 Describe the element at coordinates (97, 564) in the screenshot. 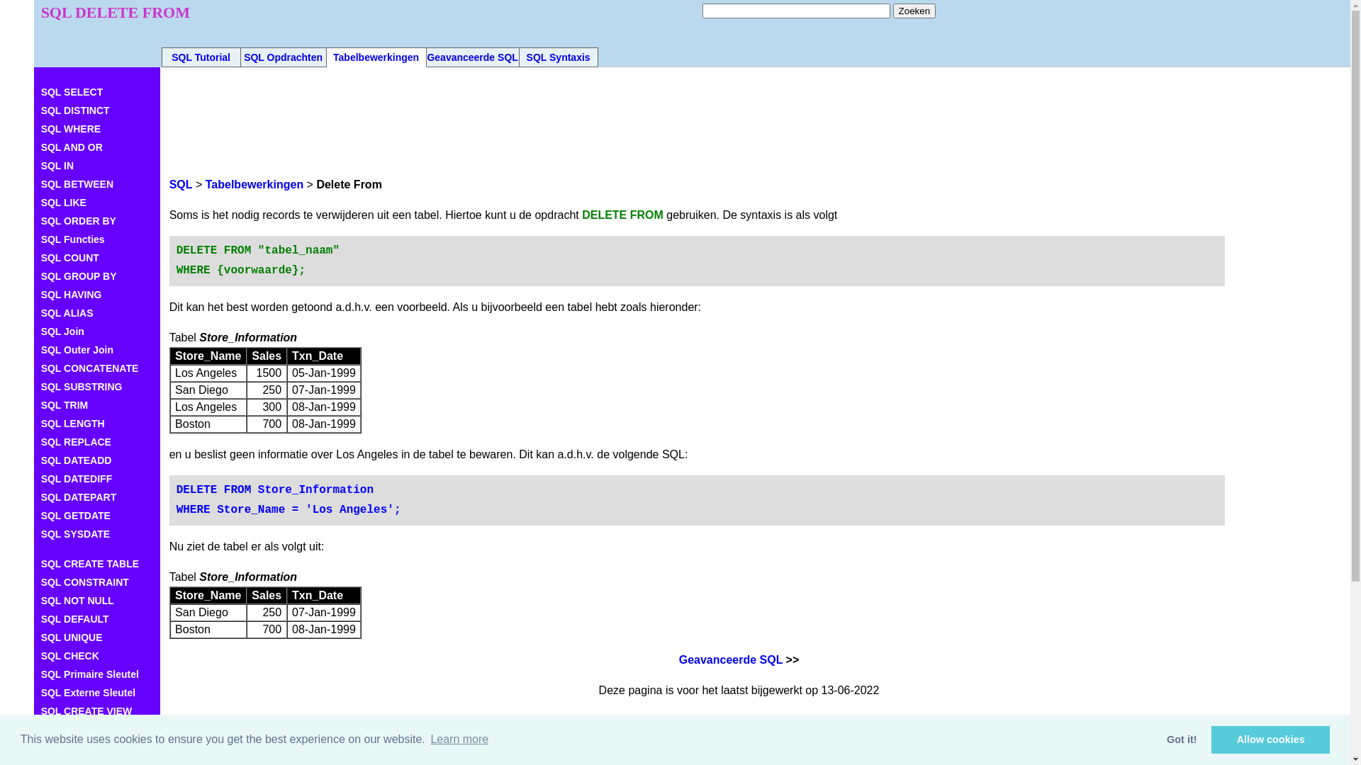

I see `SQL CREATE TABLE` at that location.